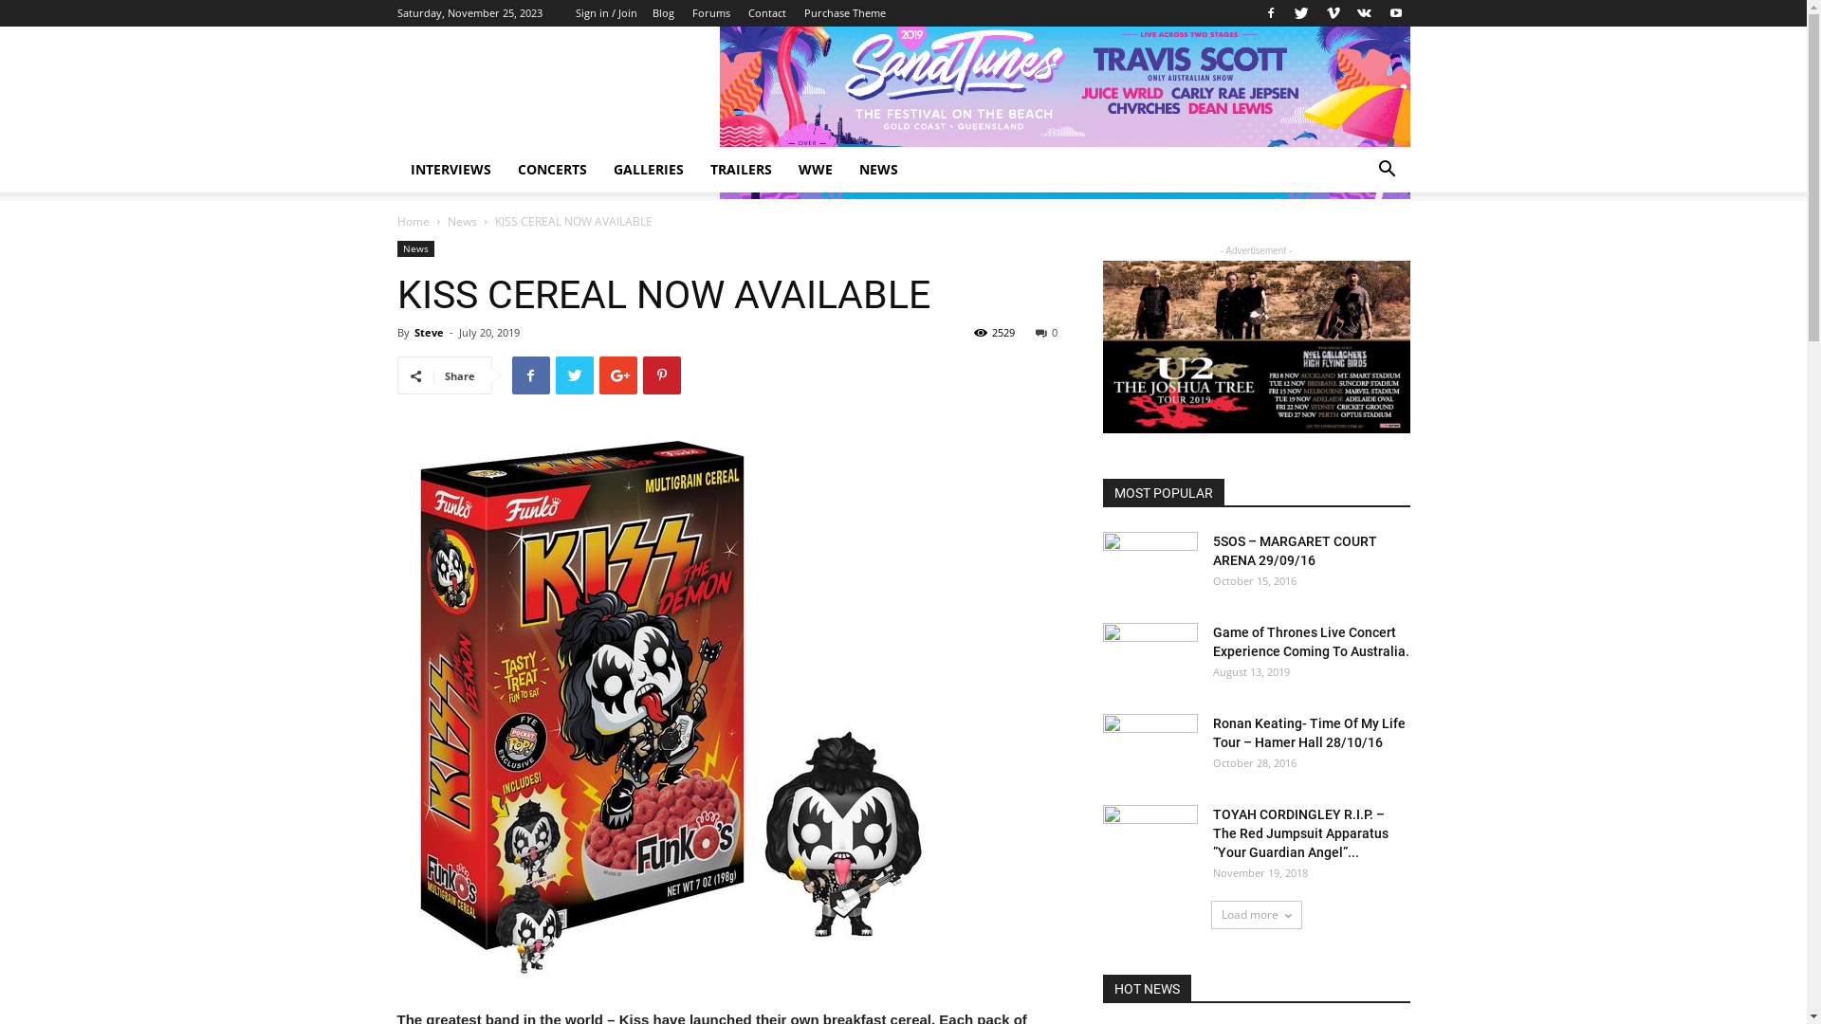  Describe the element at coordinates (415, 248) in the screenshot. I see `News` at that location.